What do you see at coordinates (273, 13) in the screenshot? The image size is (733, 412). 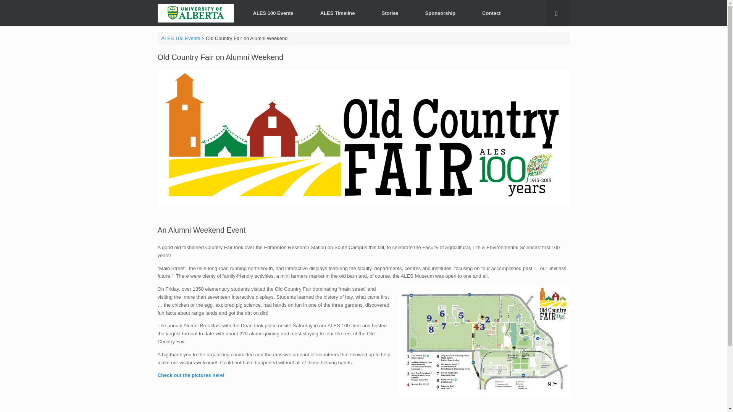 I see `ALES 100 Events` at bounding box center [273, 13].